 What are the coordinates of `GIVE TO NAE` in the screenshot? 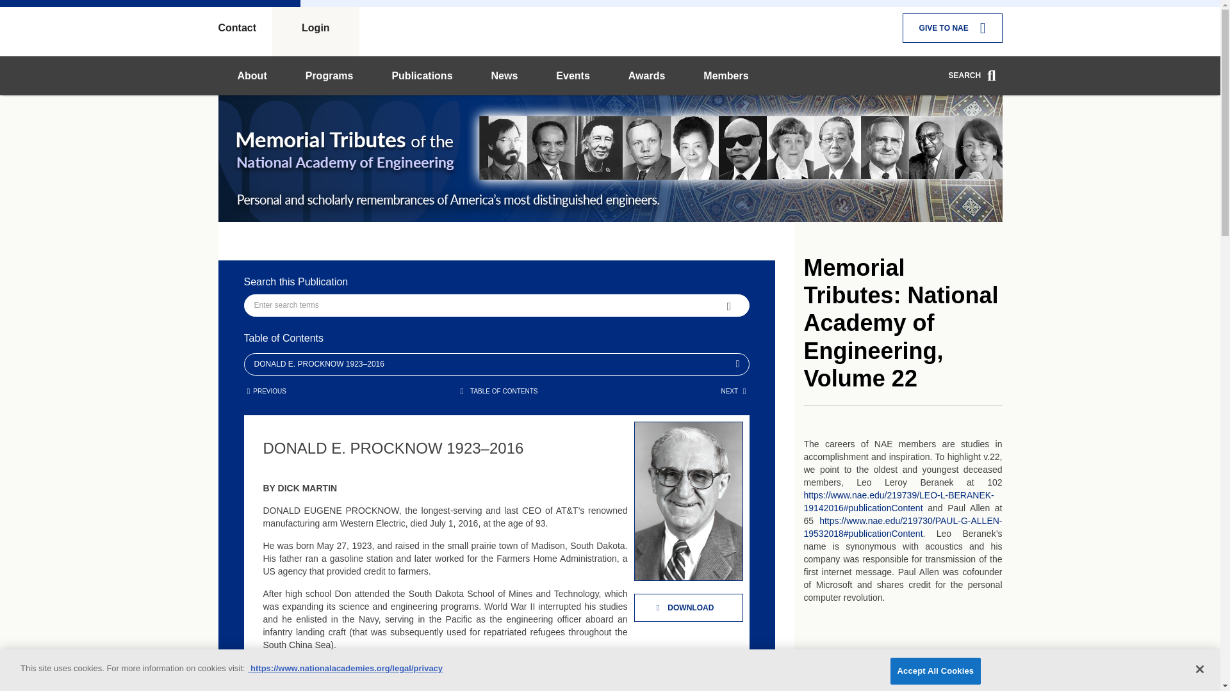 It's located at (952, 28).